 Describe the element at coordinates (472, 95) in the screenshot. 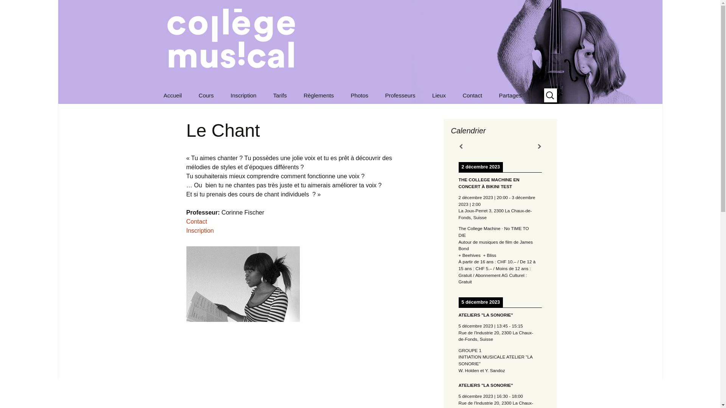

I see `Contact` at that location.